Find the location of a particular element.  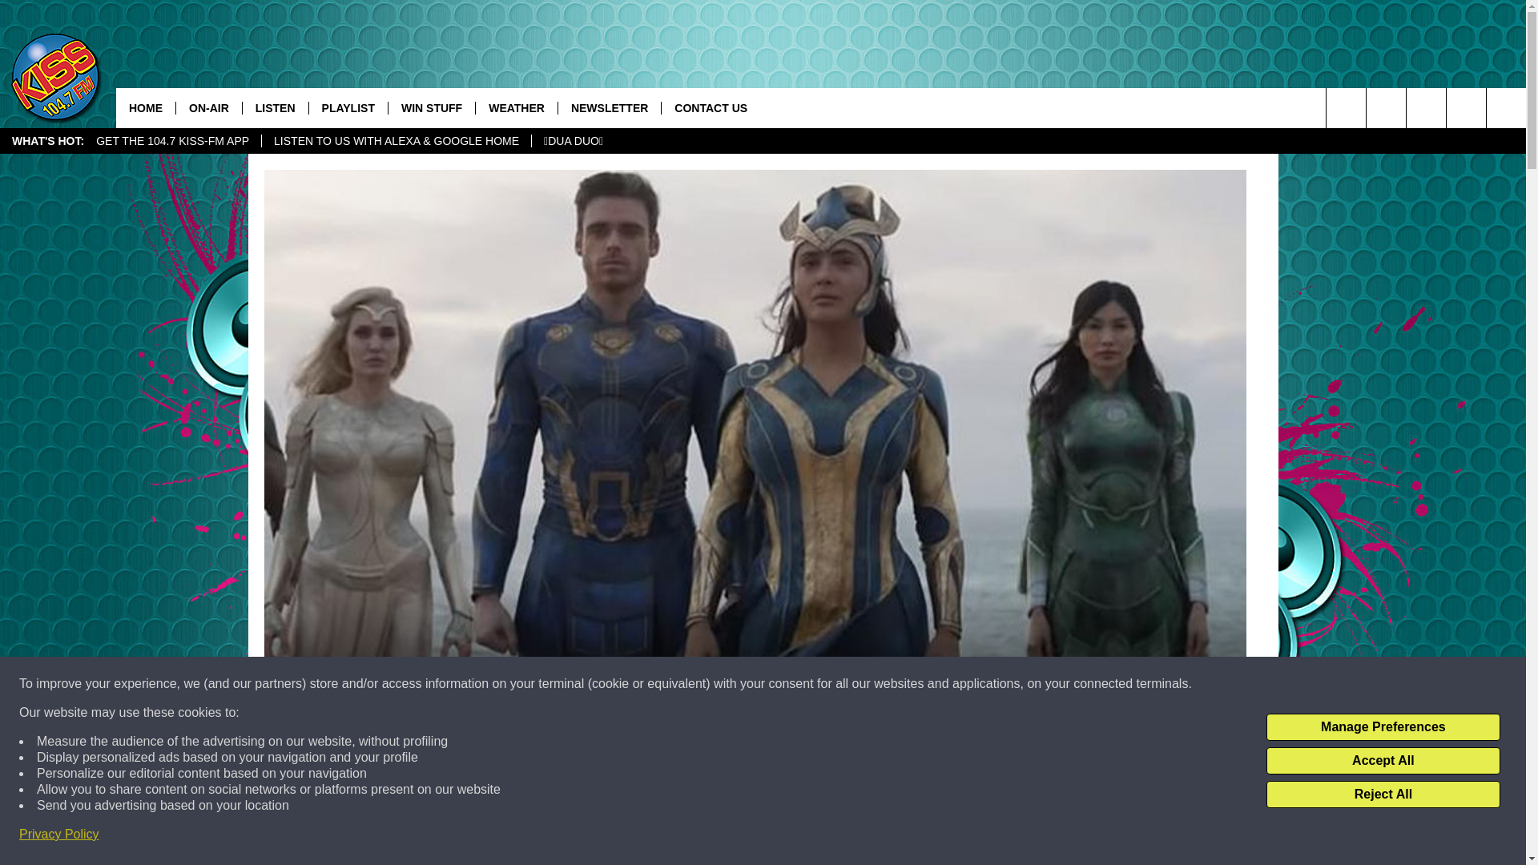

PLAYLIST is located at coordinates (348, 107).